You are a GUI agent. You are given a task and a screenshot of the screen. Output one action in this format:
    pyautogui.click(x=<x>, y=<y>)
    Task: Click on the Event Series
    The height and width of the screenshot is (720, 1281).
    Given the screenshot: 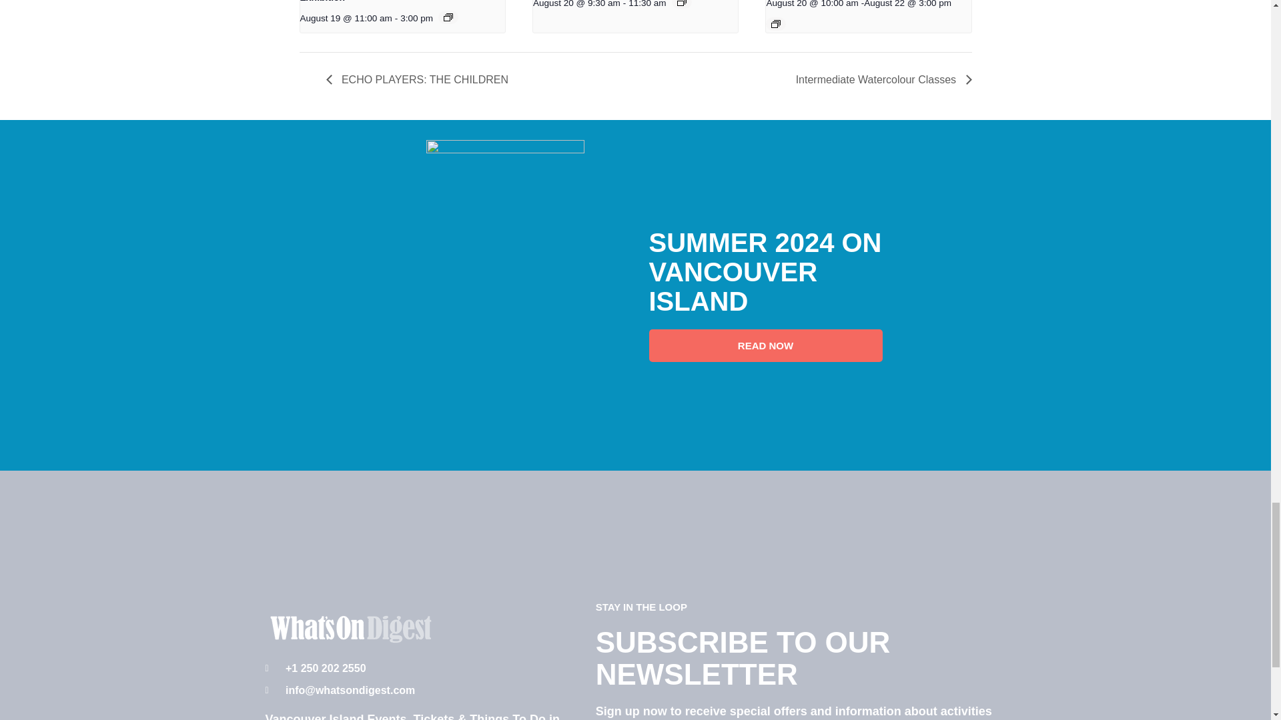 What is the action you would take?
    pyautogui.click(x=775, y=24)
    